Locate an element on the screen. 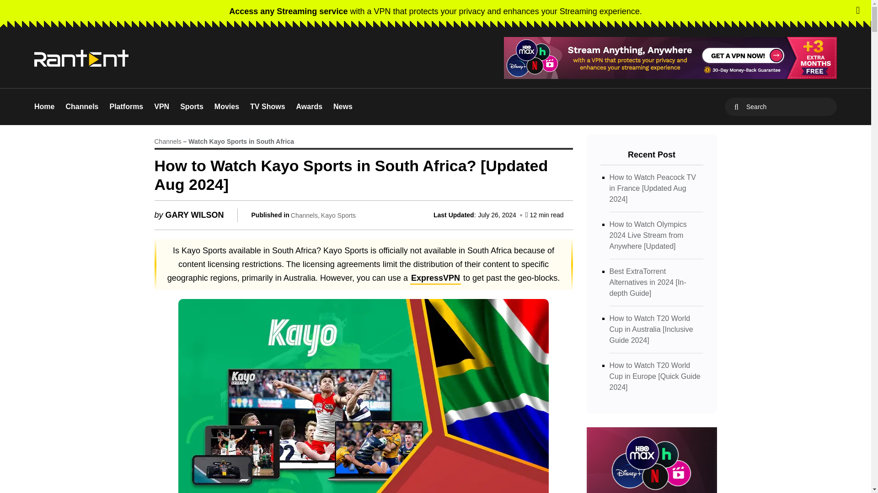 The width and height of the screenshot is (878, 493). Channels is located at coordinates (81, 107).